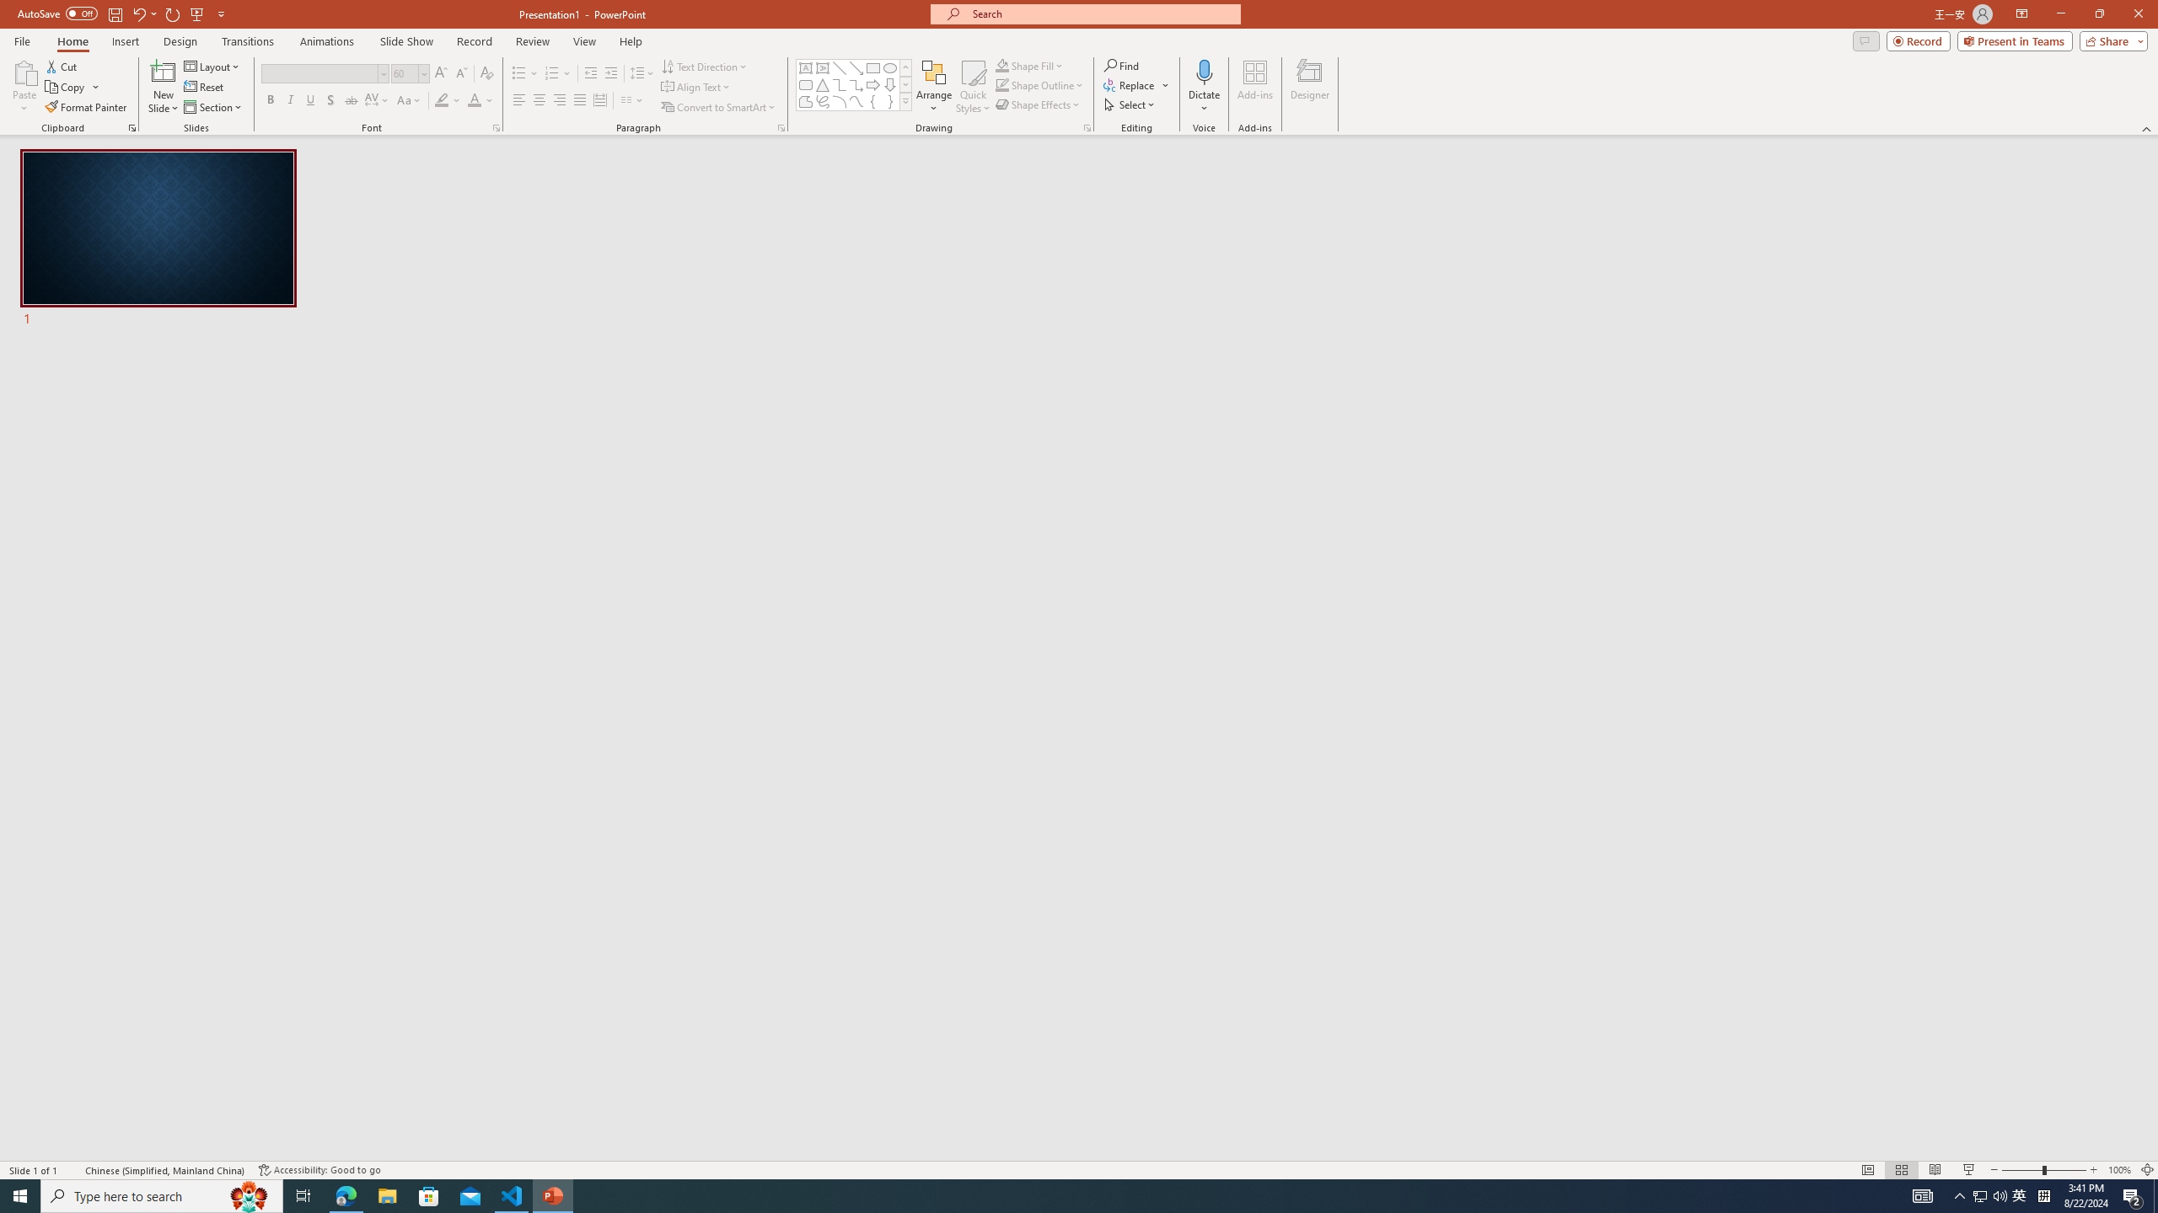 This screenshot has height=1213, width=2158. I want to click on Reset, so click(205, 88).